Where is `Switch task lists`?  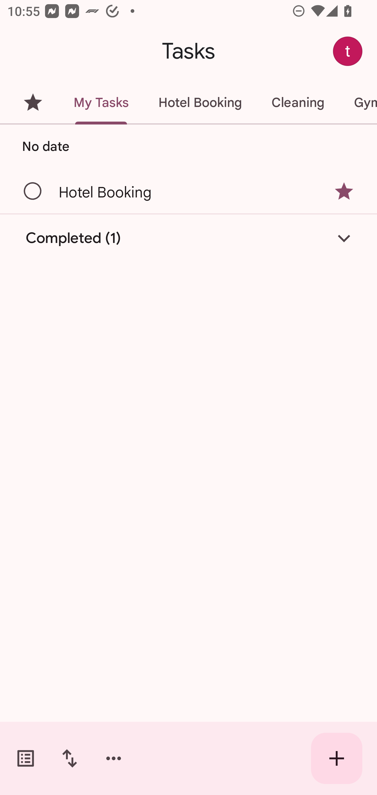
Switch task lists is located at coordinates (26, 758).